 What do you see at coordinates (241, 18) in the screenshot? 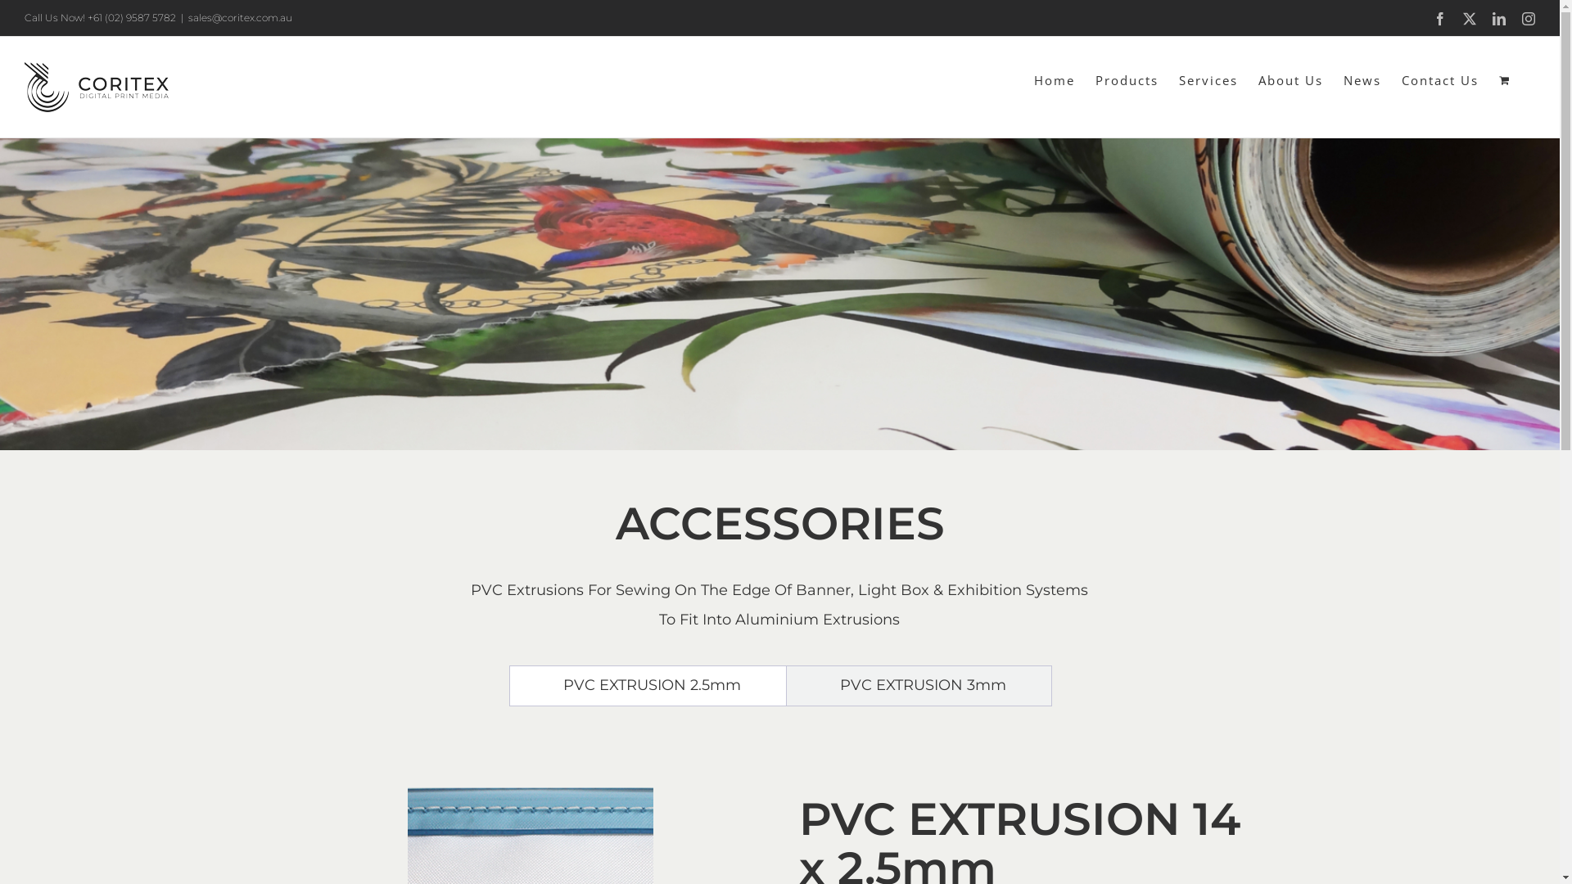
I see `sales@coritex.com.au` at bounding box center [241, 18].